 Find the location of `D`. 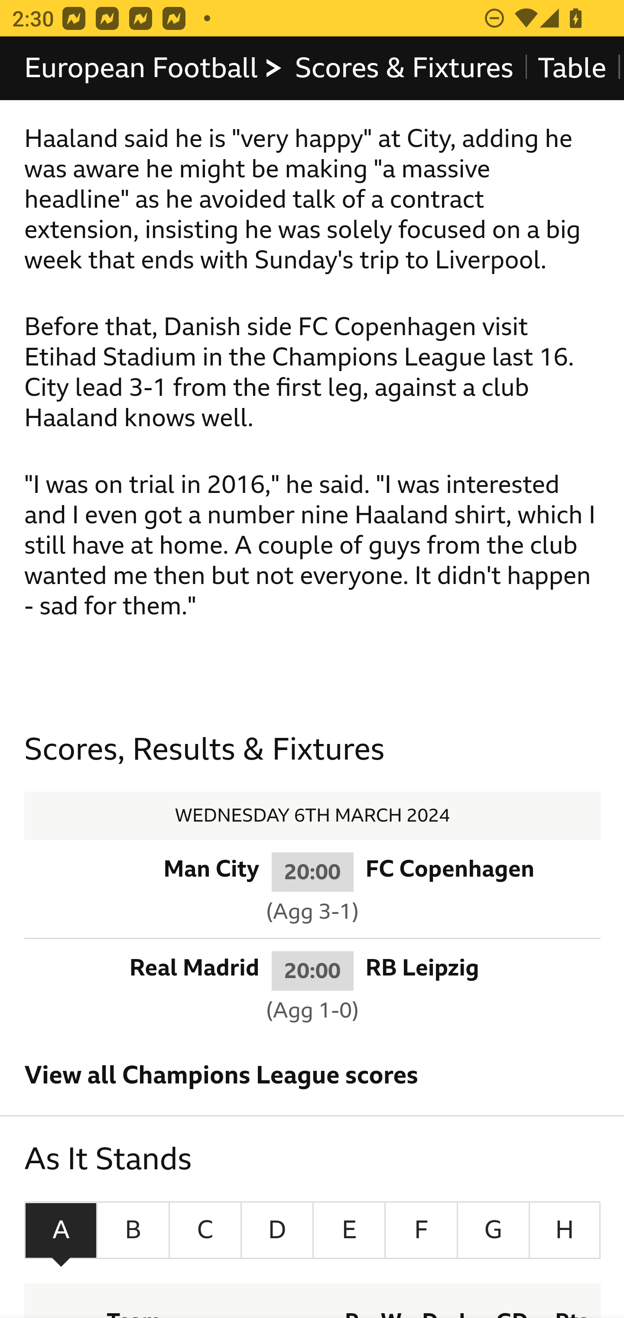

D is located at coordinates (277, 1231).